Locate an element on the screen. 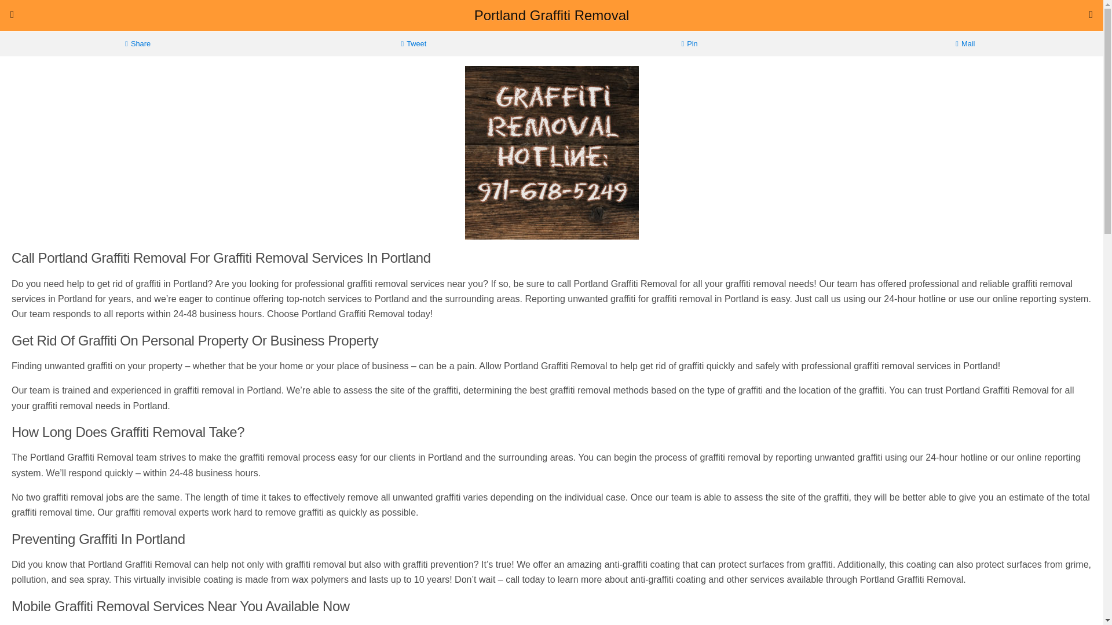 The width and height of the screenshot is (1112, 625). Pin is located at coordinates (689, 44).